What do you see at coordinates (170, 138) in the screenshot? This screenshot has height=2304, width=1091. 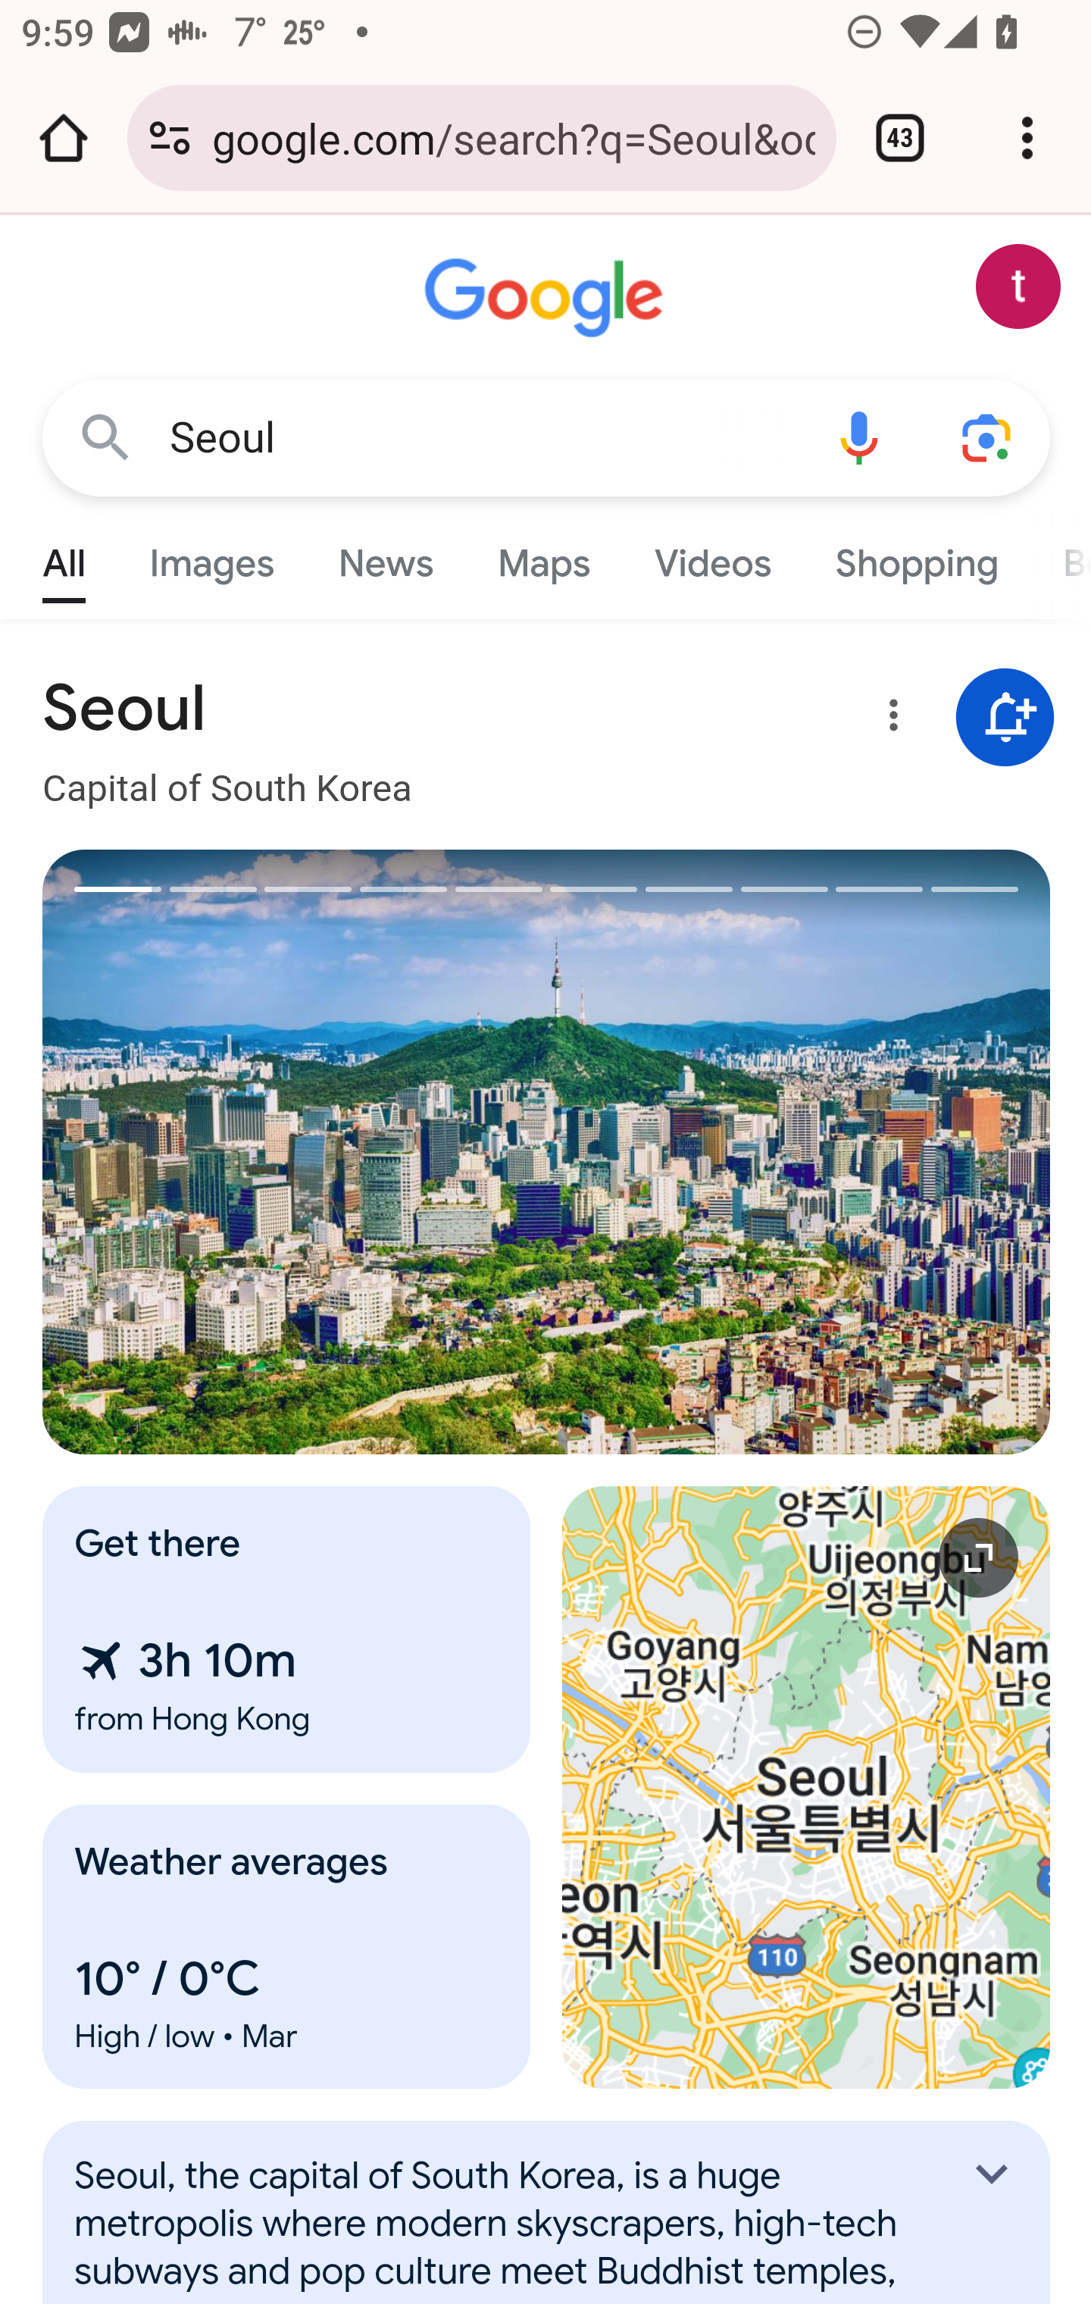 I see `Connection is secure` at bounding box center [170, 138].